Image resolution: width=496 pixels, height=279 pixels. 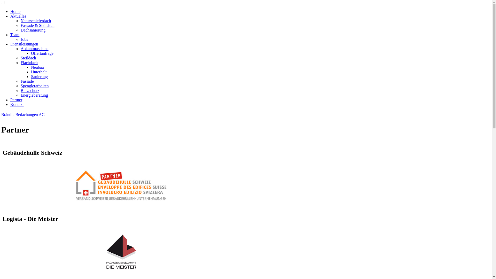 What do you see at coordinates (18, 16) in the screenshot?
I see `Aktuelles` at bounding box center [18, 16].